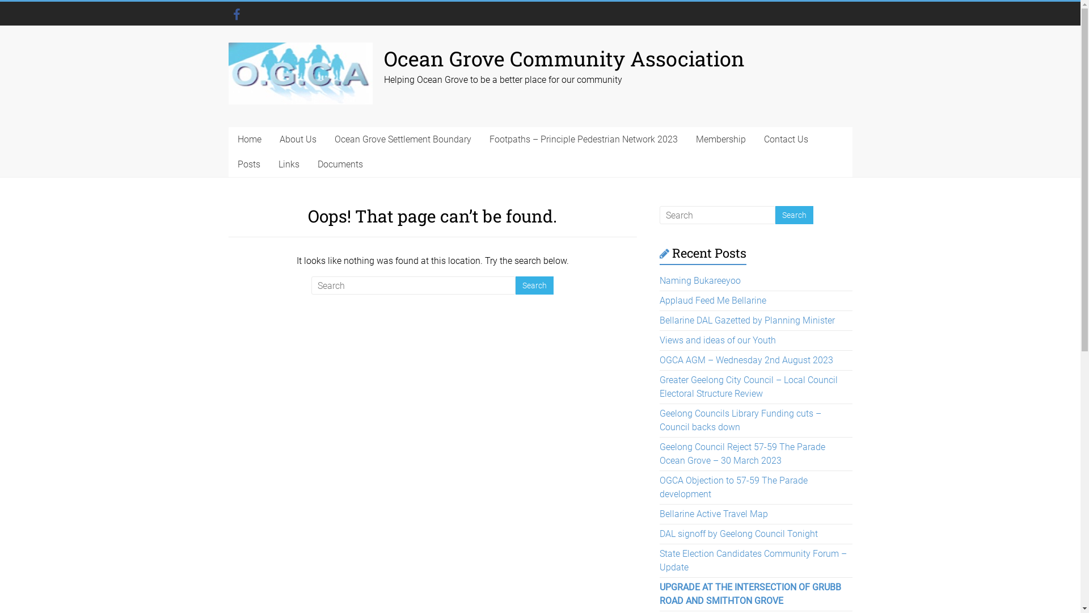 This screenshot has width=1089, height=613. What do you see at coordinates (718, 341) in the screenshot?
I see `Views and ideas of our Youth` at bounding box center [718, 341].